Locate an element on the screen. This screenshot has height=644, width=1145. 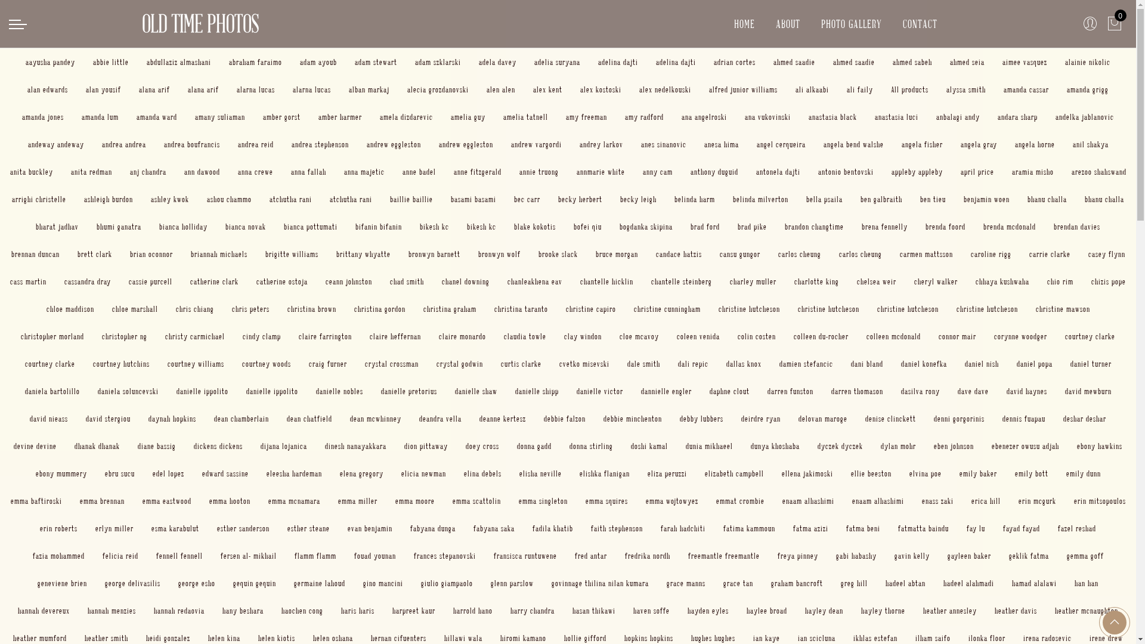
bikesh kc is located at coordinates (434, 227).